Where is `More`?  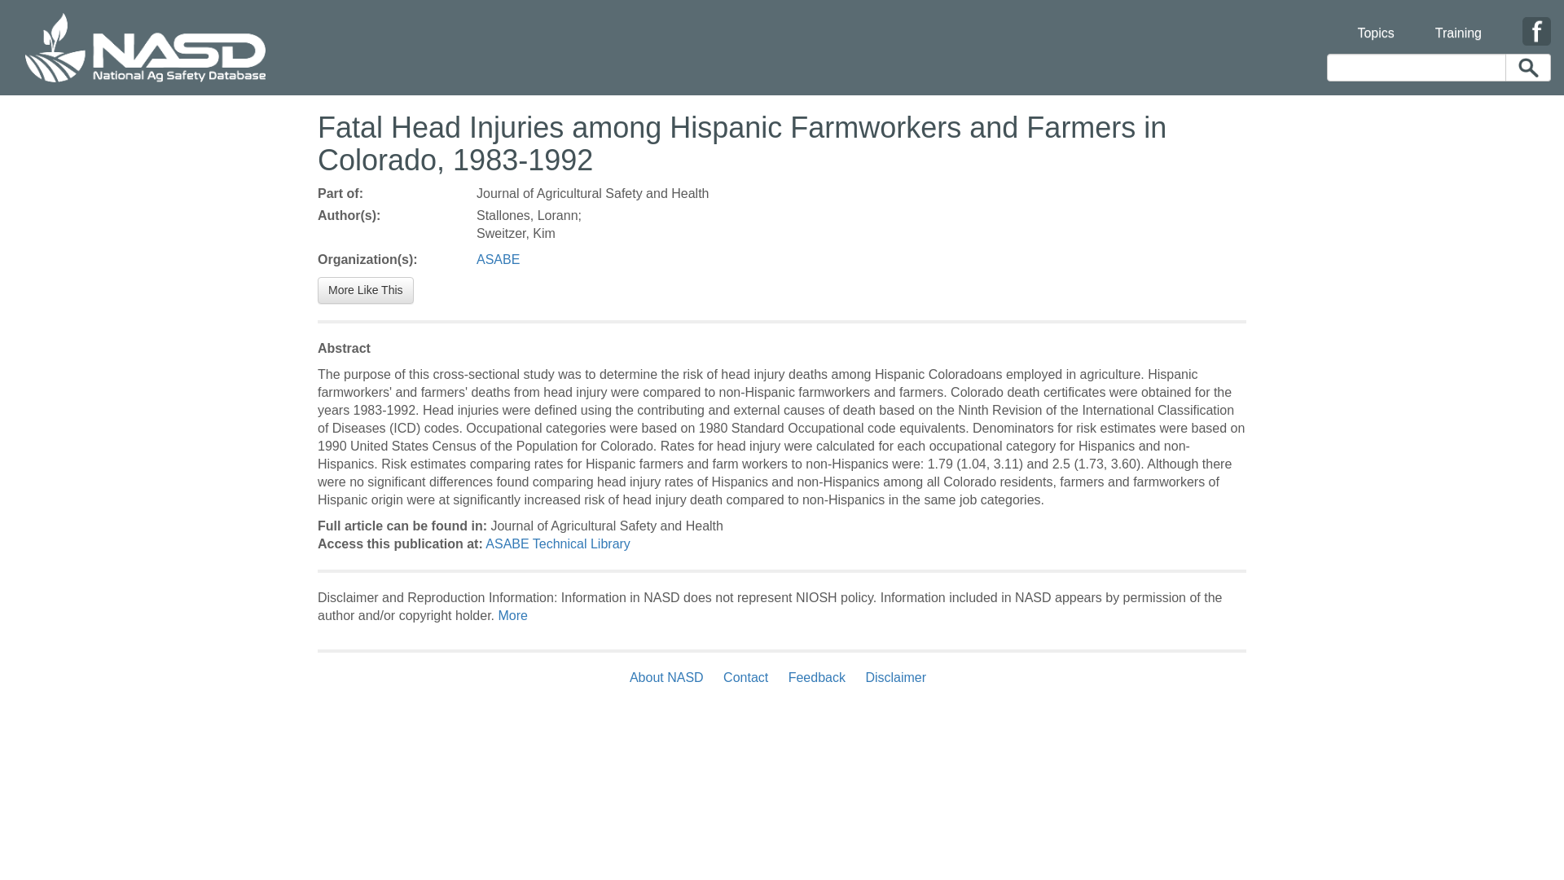 More is located at coordinates (512, 615).